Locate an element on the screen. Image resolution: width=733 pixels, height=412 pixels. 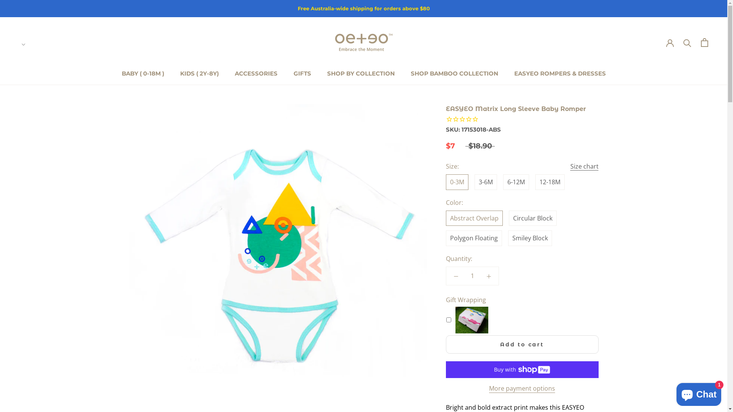
More payment options is located at coordinates (522, 388).